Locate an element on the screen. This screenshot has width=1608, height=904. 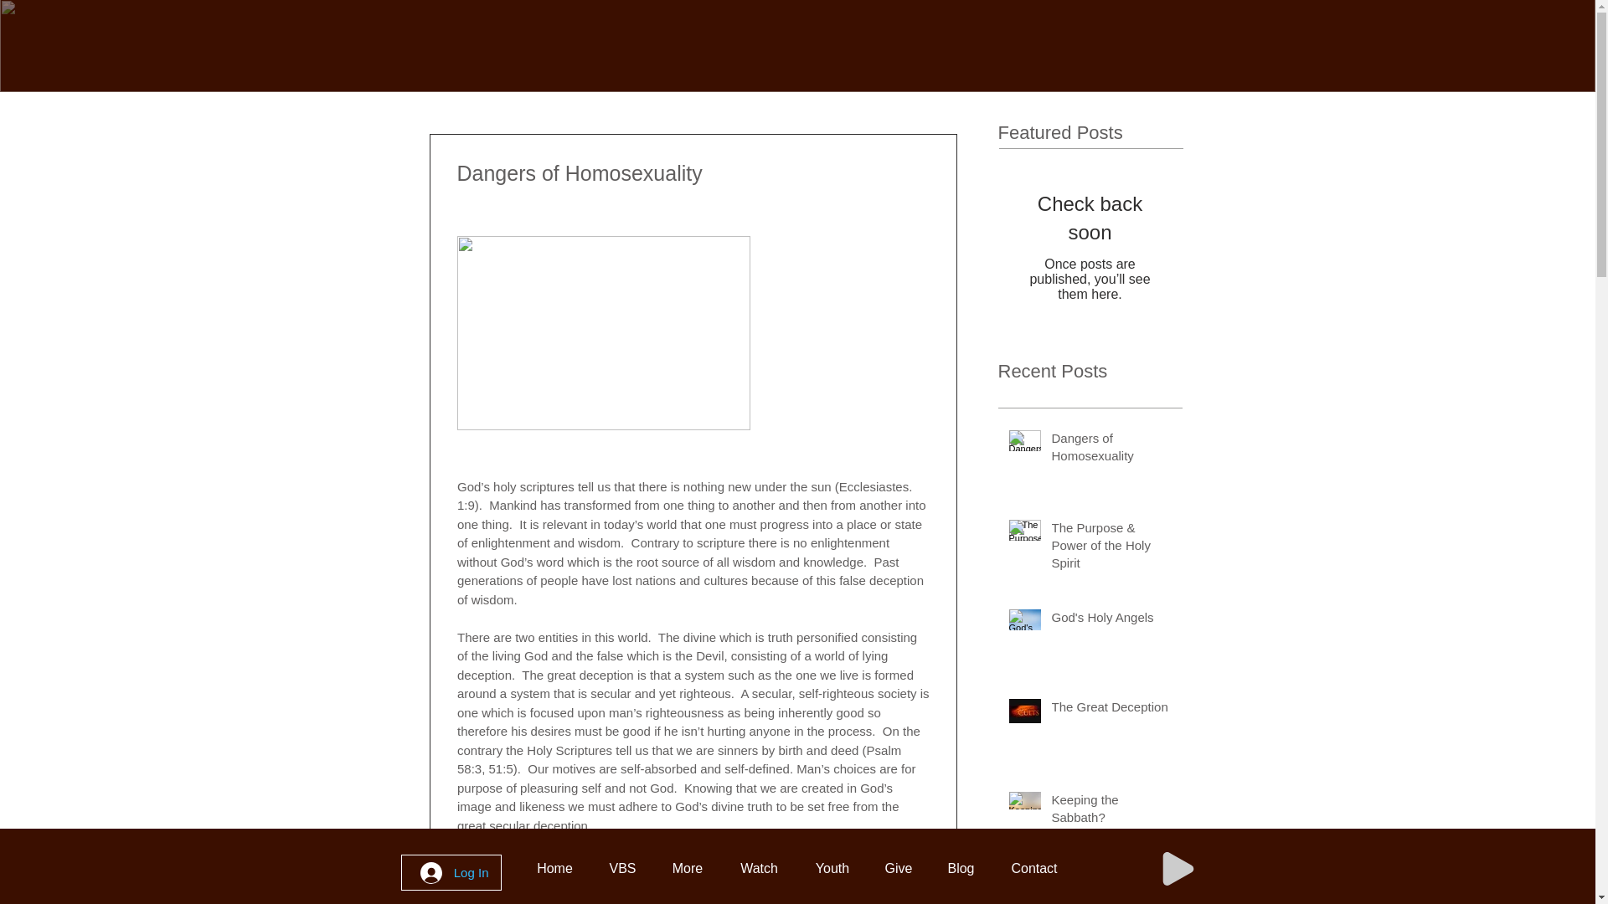
Give is located at coordinates (898, 868).